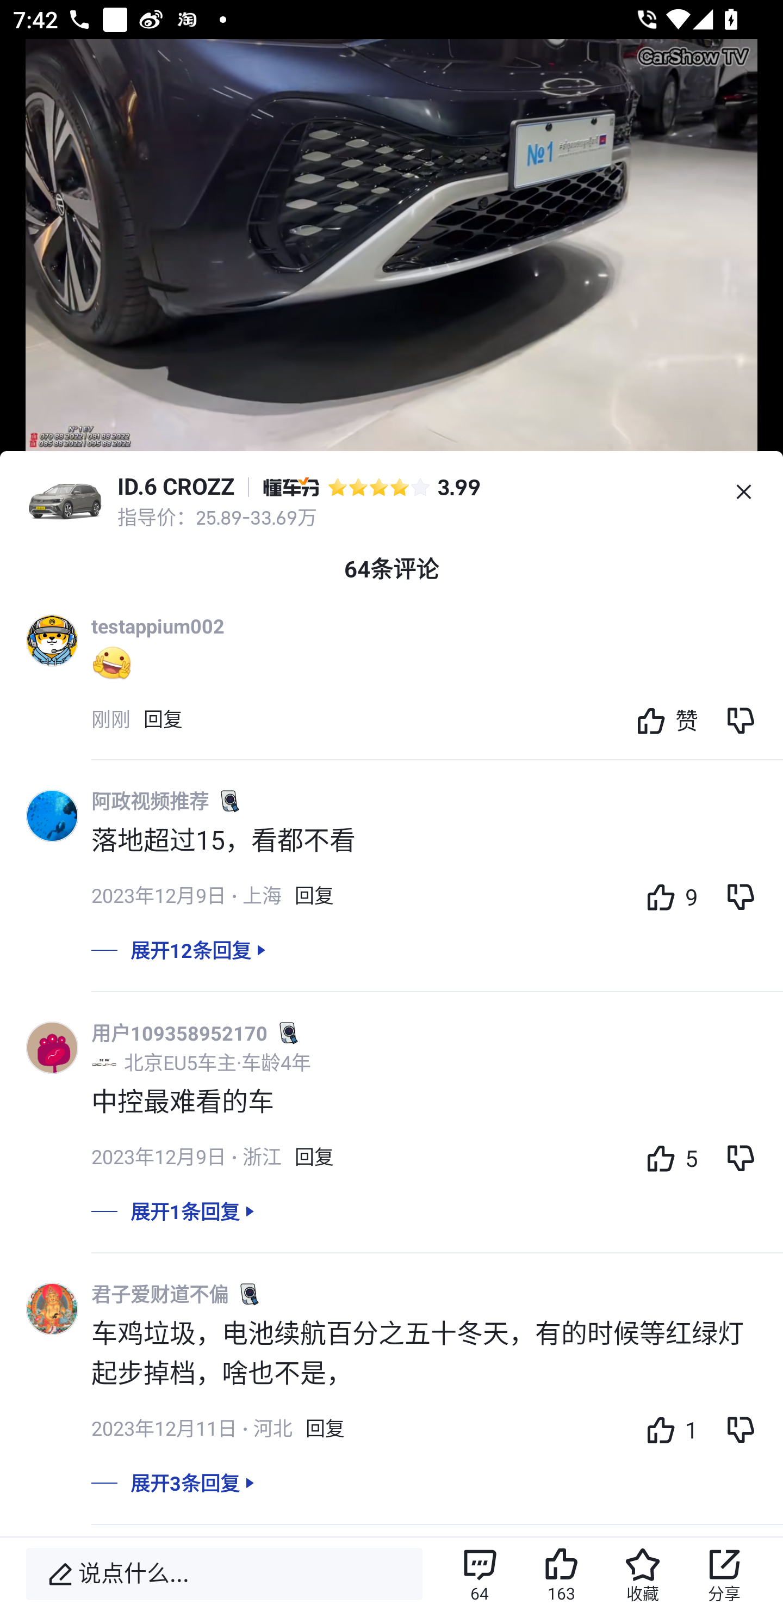  I want to click on  64, so click(480, 1574).